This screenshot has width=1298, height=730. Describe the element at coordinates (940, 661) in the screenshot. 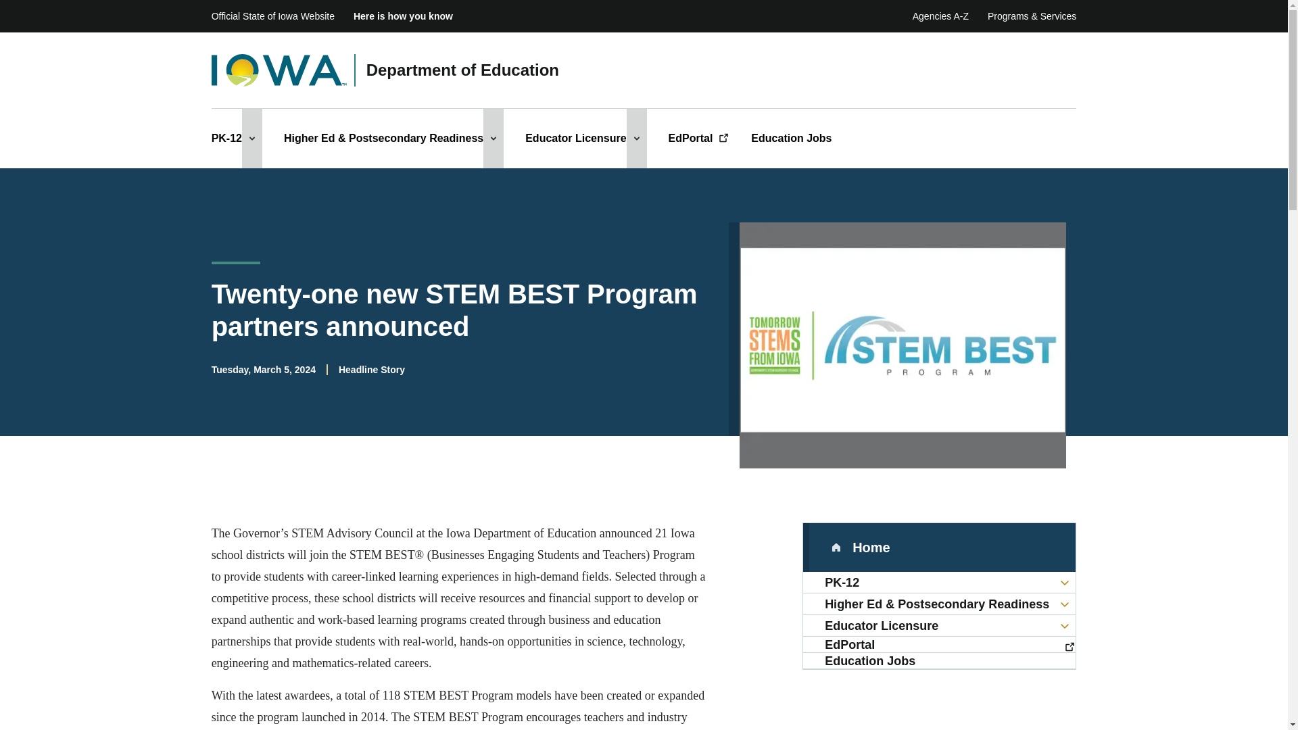

I see `Link to Iowa Education Jobs` at that location.